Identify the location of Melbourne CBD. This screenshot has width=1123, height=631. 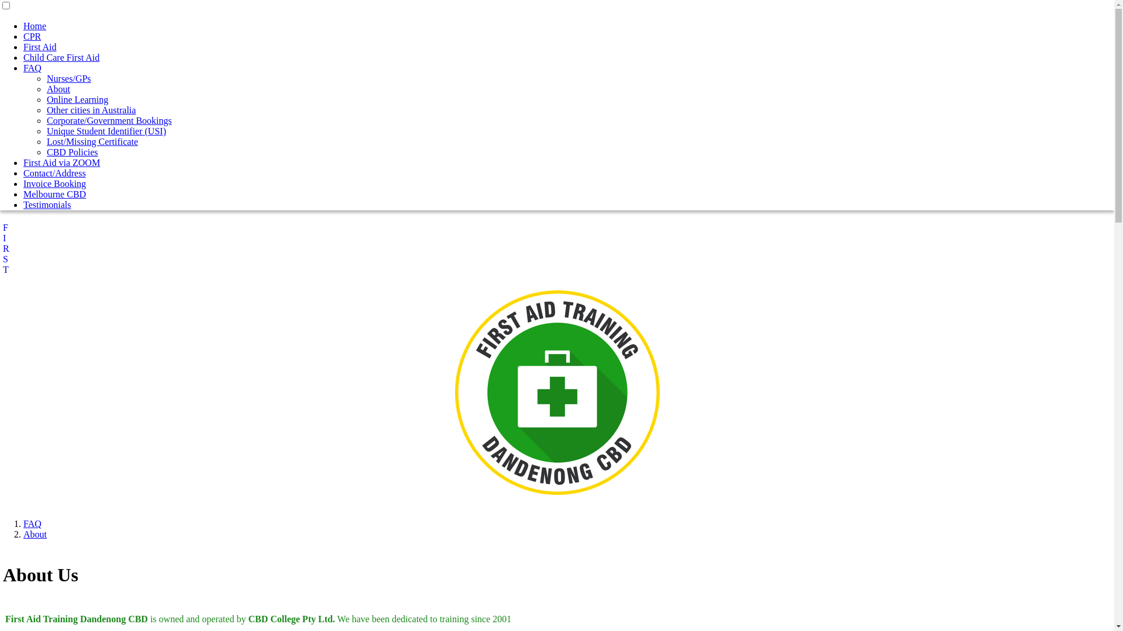
(55, 194).